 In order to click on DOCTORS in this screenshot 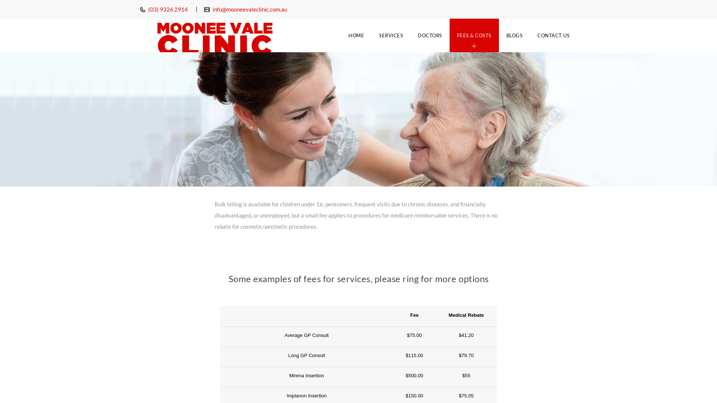, I will do `click(430, 35)`.